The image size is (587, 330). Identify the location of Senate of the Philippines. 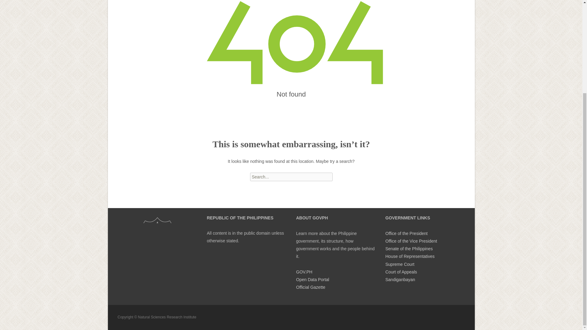
(409, 248).